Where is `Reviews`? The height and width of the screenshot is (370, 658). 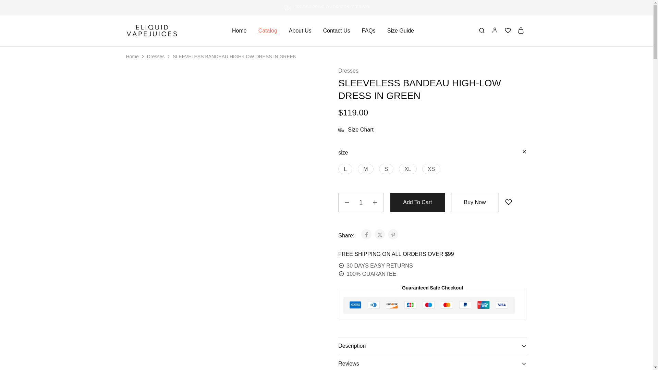 Reviews is located at coordinates (432, 362).